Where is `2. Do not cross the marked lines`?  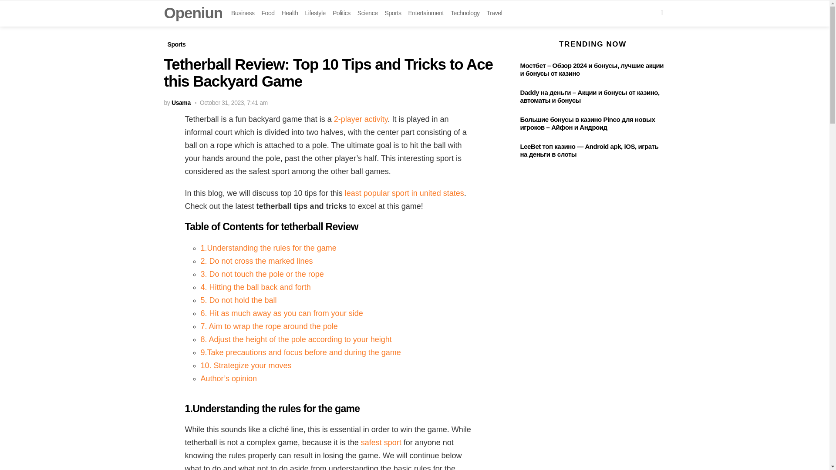
2. Do not cross the marked lines is located at coordinates (256, 261).